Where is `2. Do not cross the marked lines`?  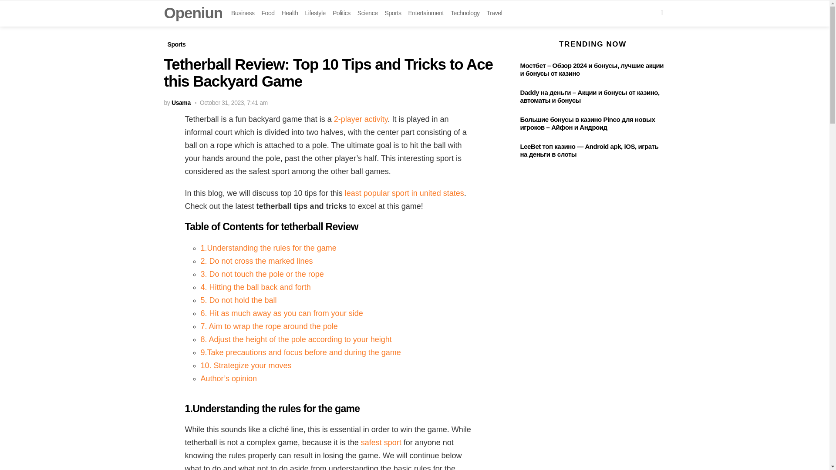
2. Do not cross the marked lines is located at coordinates (256, 261).